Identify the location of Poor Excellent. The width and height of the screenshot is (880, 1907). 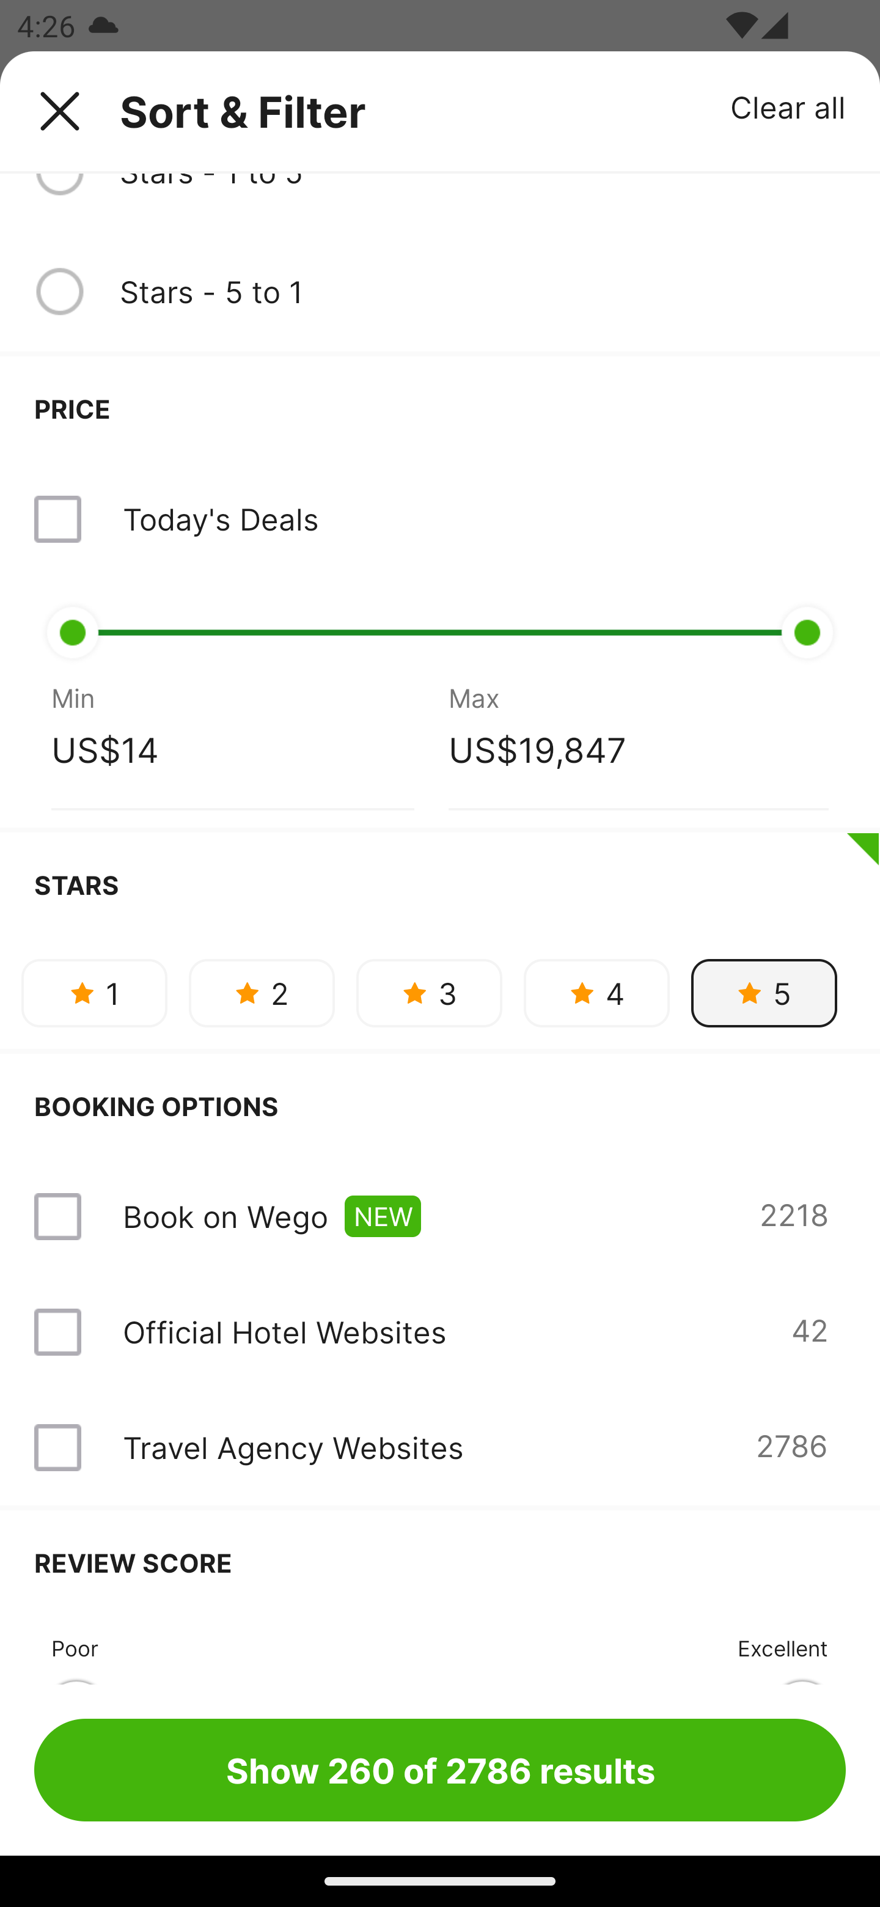
(440, 1649).